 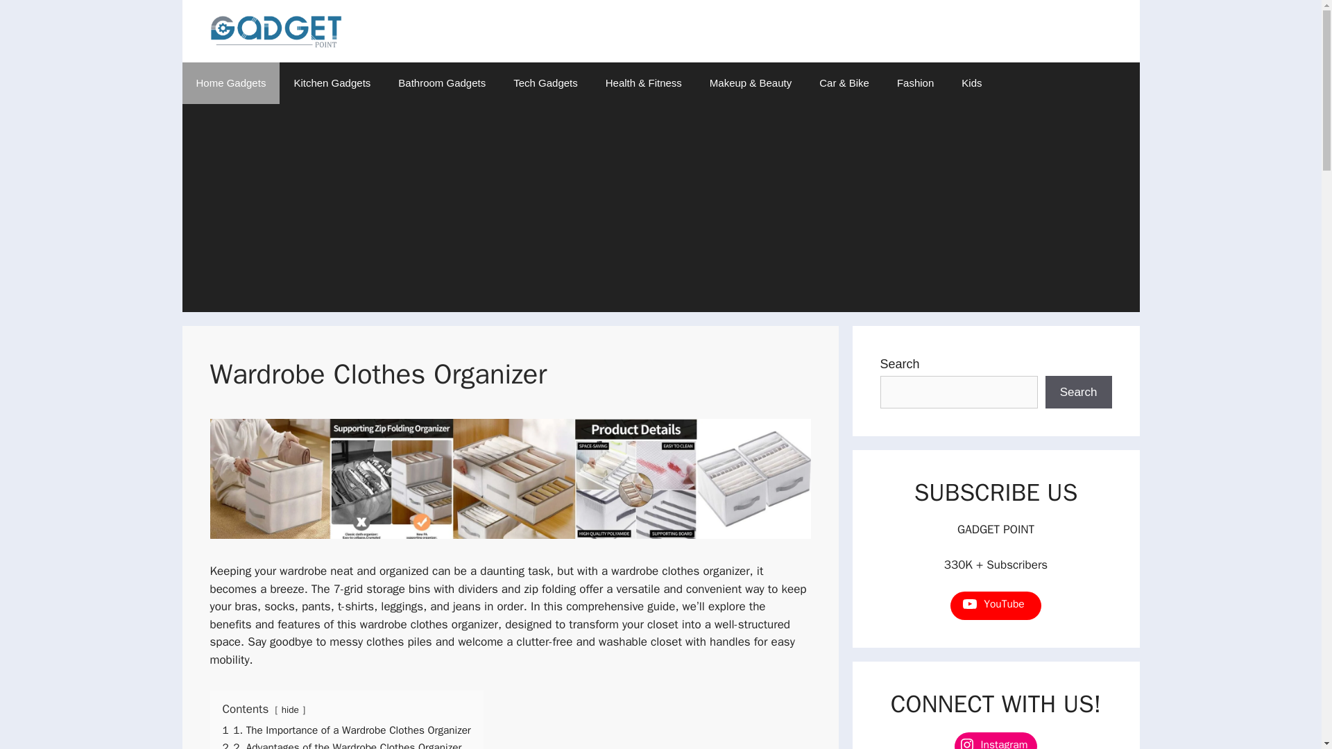 What do you see at coordinates (332, 83) in the screenshot?
I see `Kitchen Gadgets` at bounding box center [332, 83].